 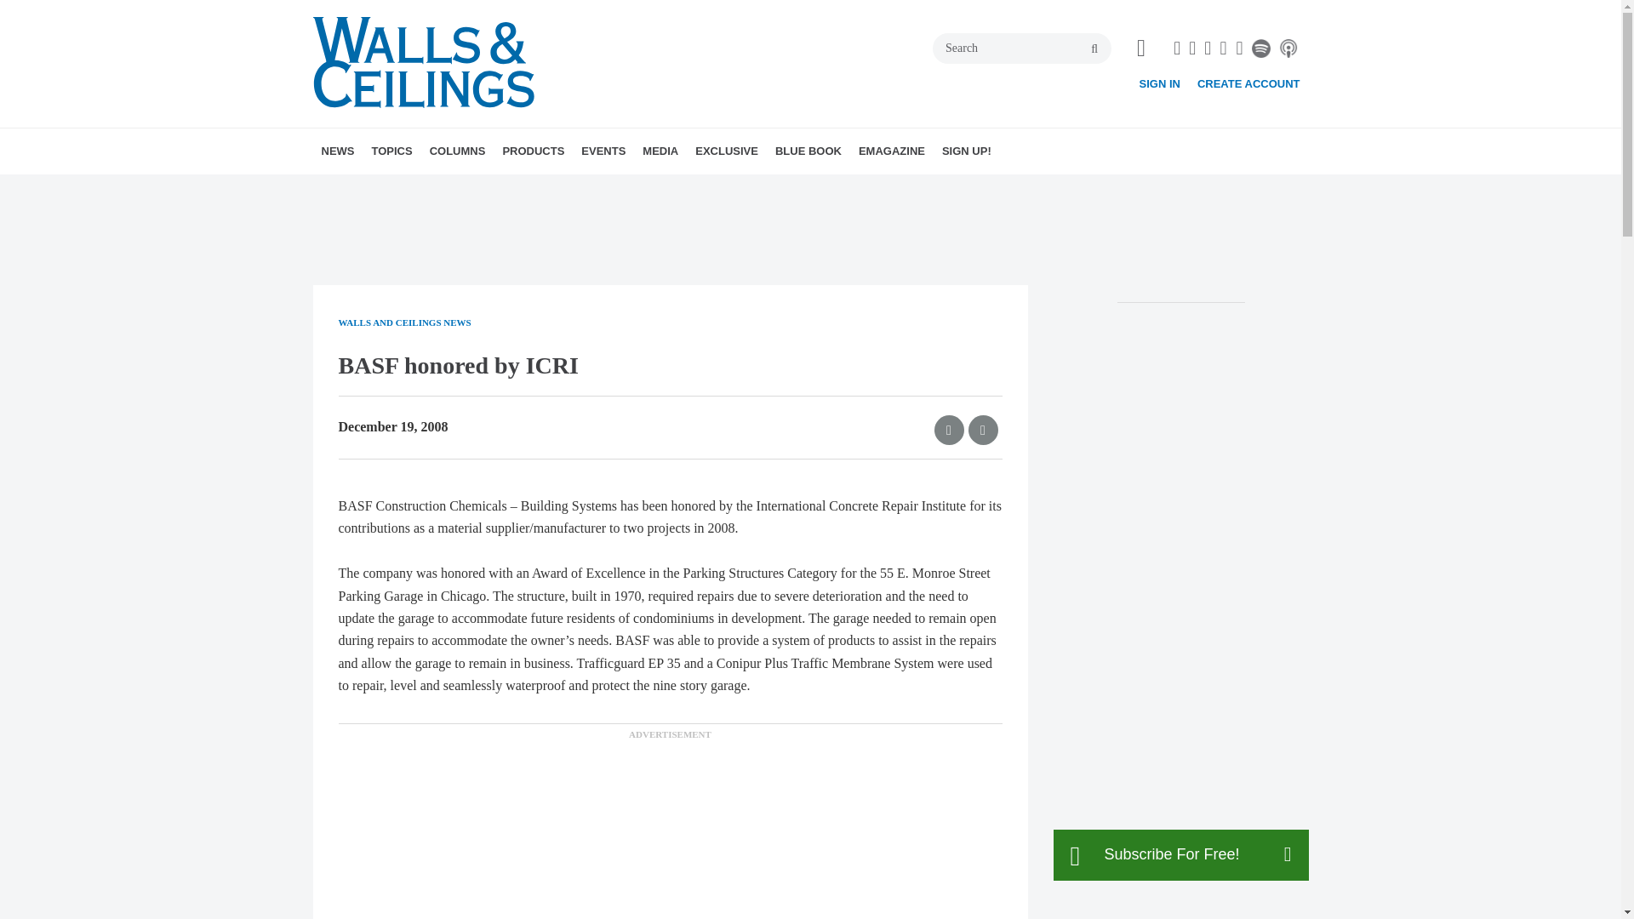 What do you see at coordinates (1207, 49) in the screenshot?
I see `linkedin` at bounding box center [1207, 49].